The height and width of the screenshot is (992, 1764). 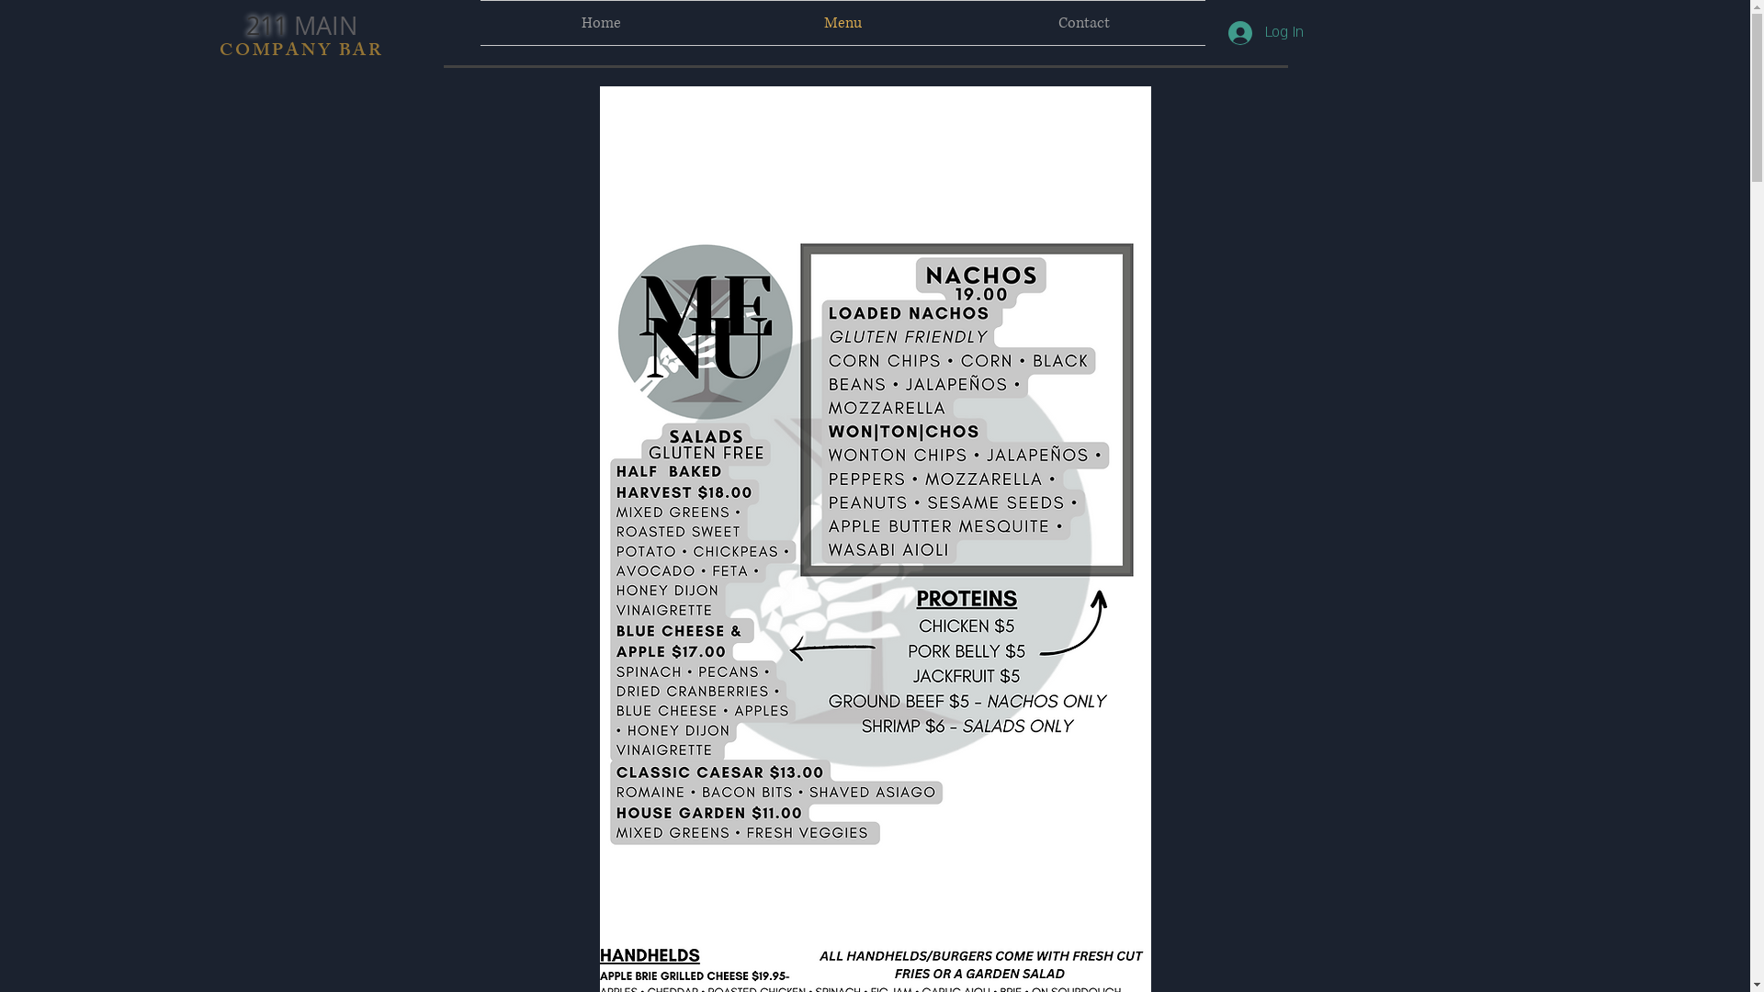 I want to click on Contact, so click(x=1084, y=23).